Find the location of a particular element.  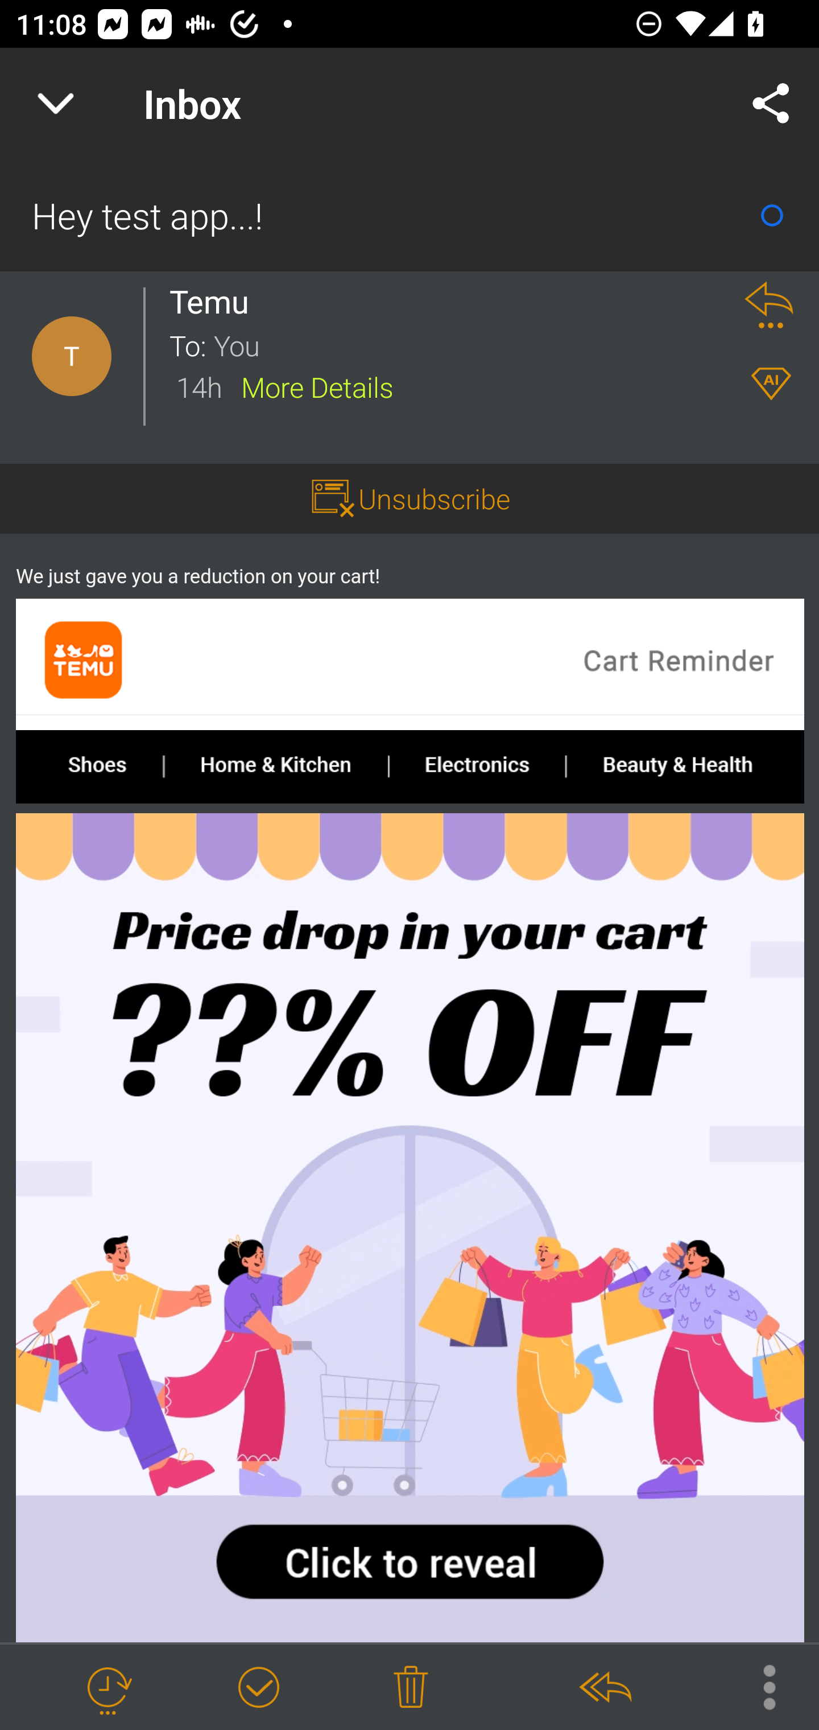

Temu is located at coordinates (215, 302).